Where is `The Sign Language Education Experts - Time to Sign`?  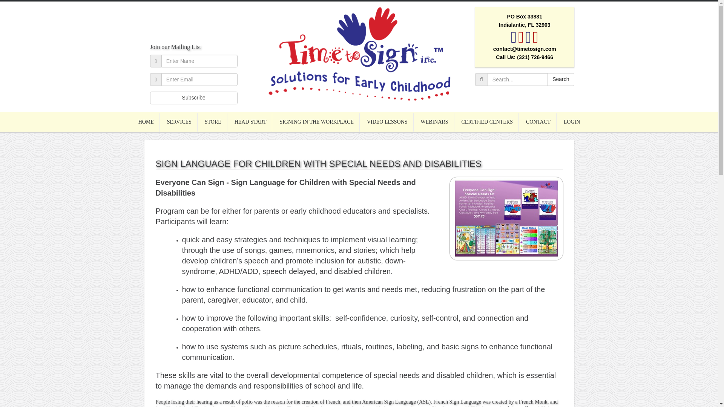
The Sign Language Education Experts - Time to Sign is located at coordinates (359, 54).